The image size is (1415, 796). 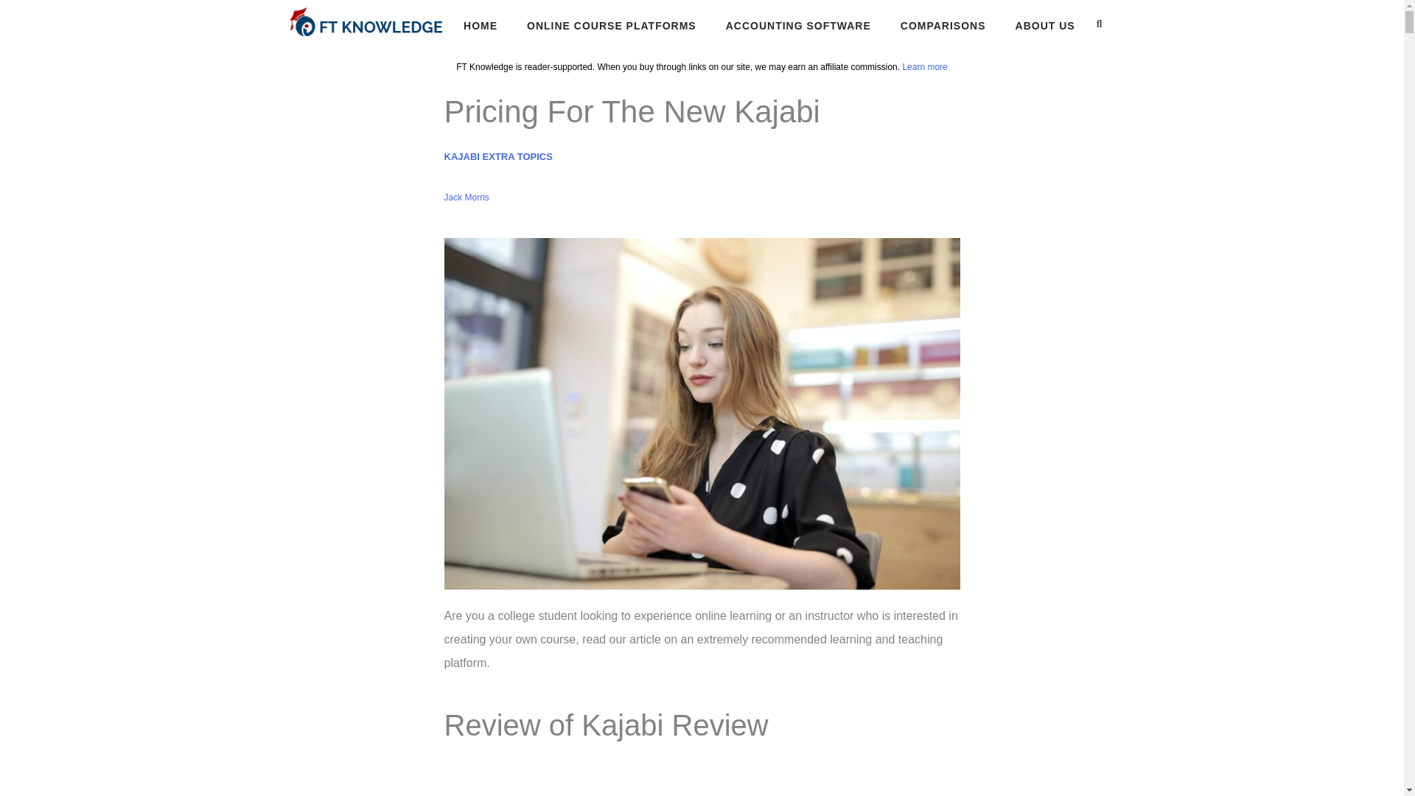 What do you see at coordinates (481, 26) in the screenshot?
I see `HOME` at bounding box center [481, 26].